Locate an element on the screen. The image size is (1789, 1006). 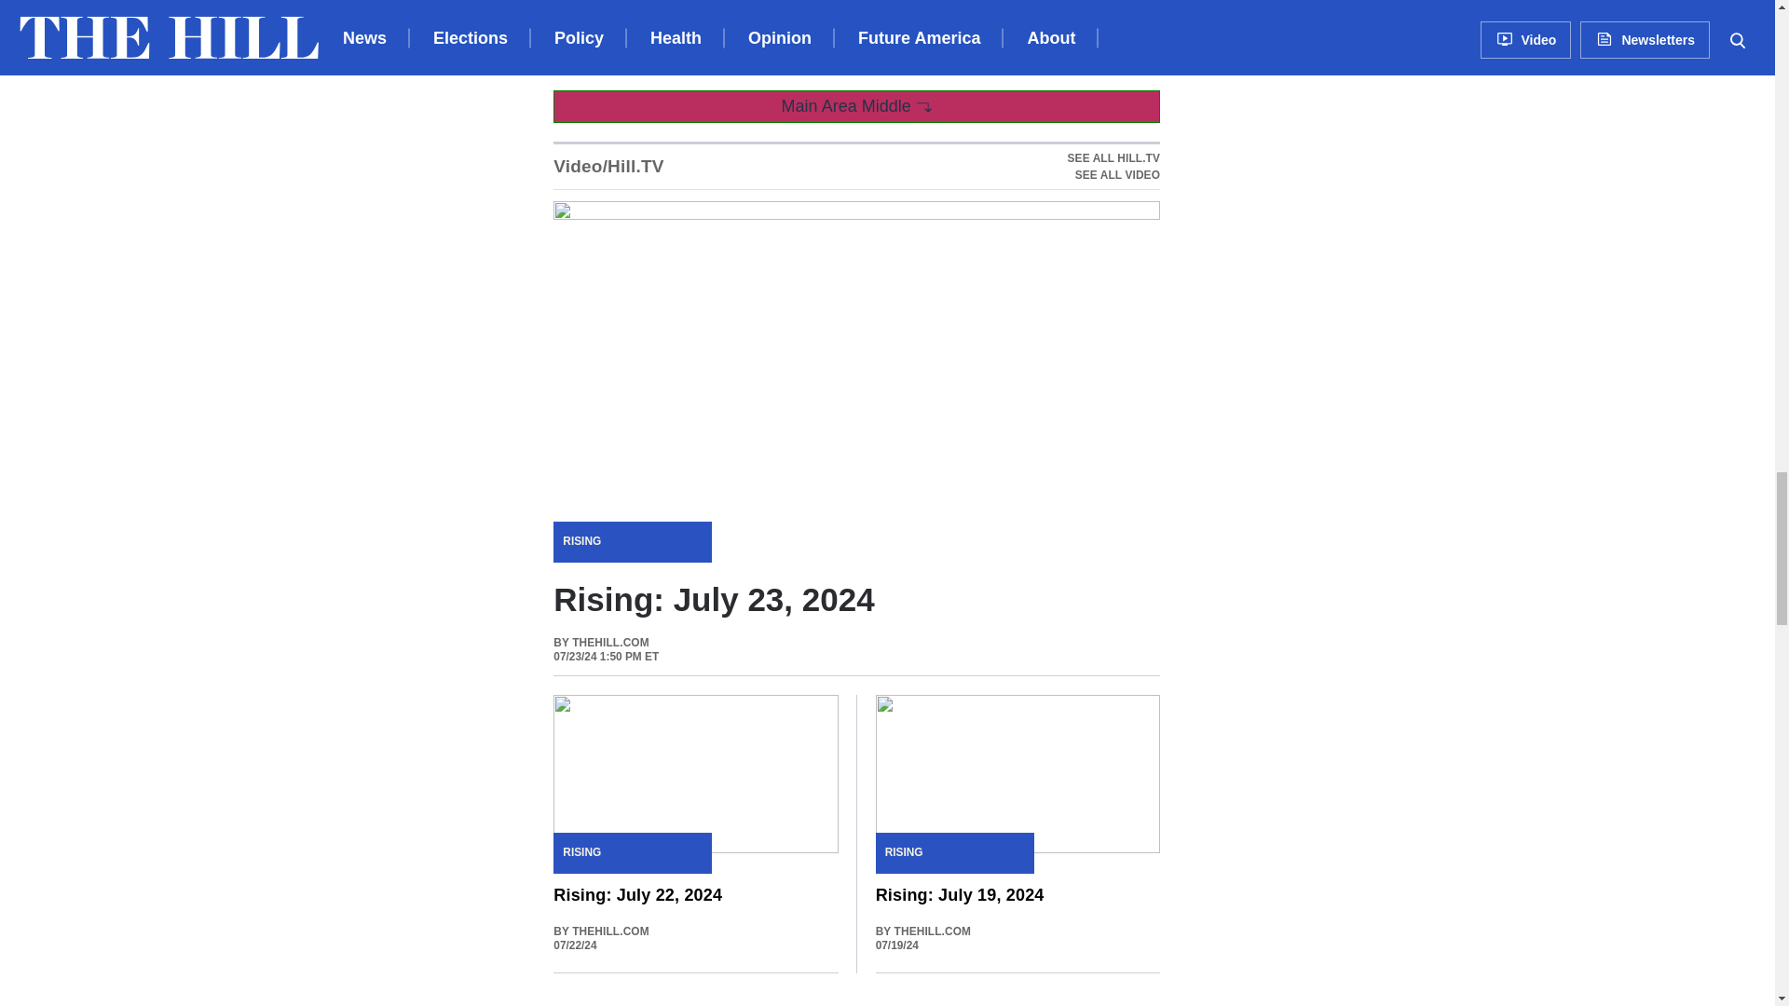
SEE ALL VIDEO is located at coordinates (1113, 158).